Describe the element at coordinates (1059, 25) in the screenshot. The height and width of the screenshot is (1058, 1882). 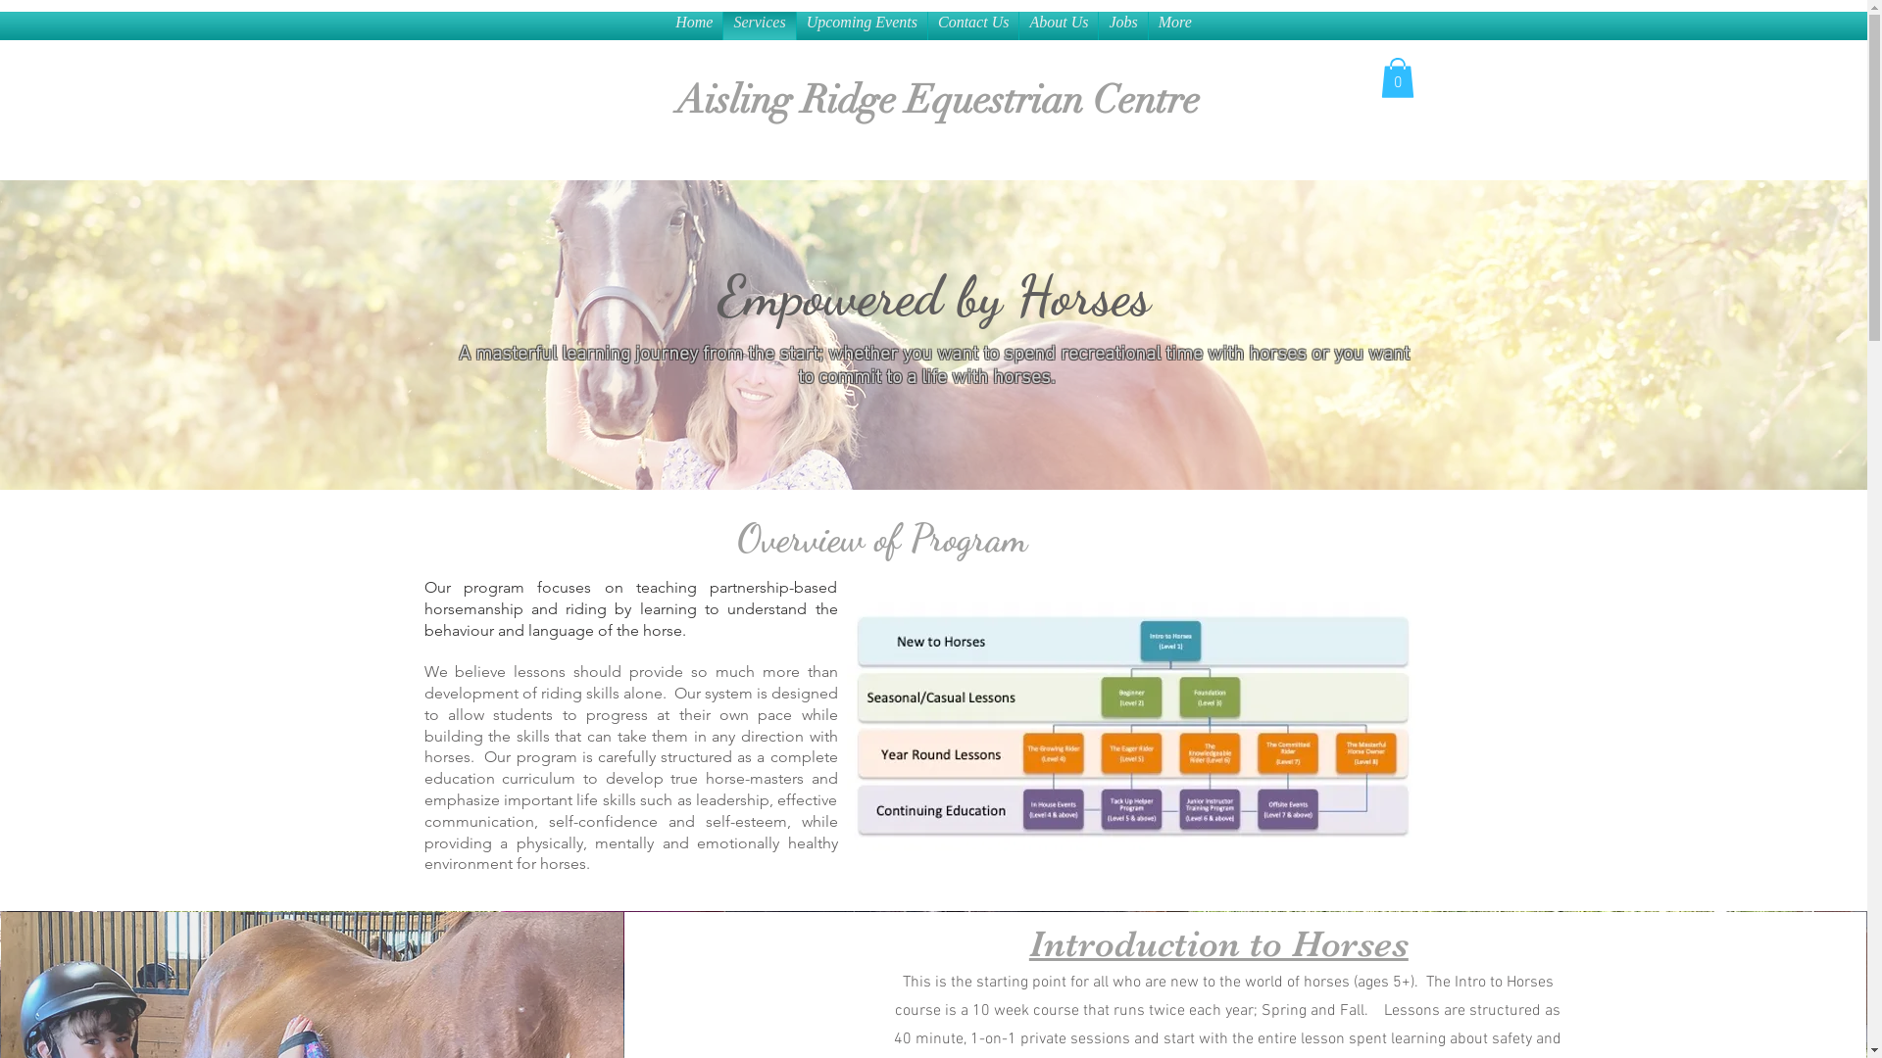
I see `About Us` at that location.